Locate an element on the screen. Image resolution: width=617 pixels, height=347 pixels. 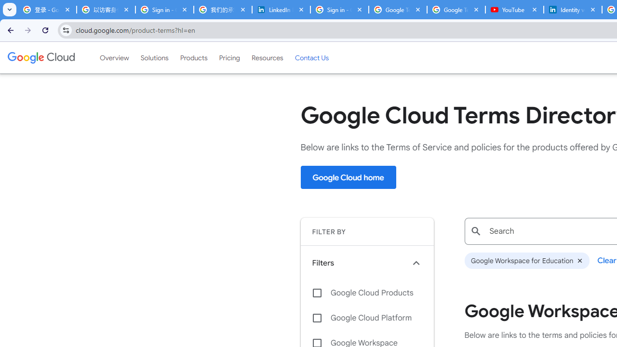
Products is located at coordinates (194, 57).